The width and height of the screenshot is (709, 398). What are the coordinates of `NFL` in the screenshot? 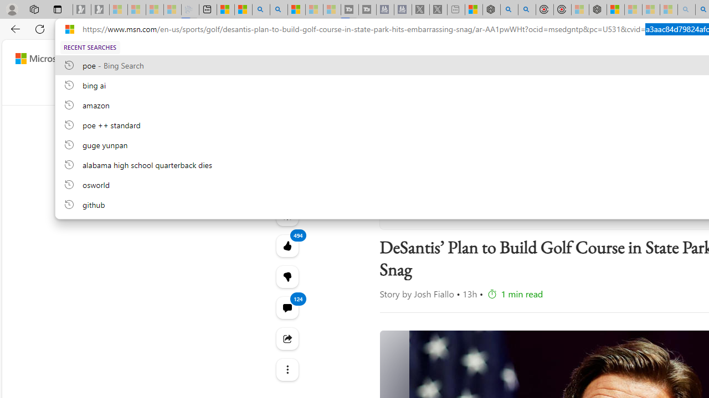 It's located at (443, 90).